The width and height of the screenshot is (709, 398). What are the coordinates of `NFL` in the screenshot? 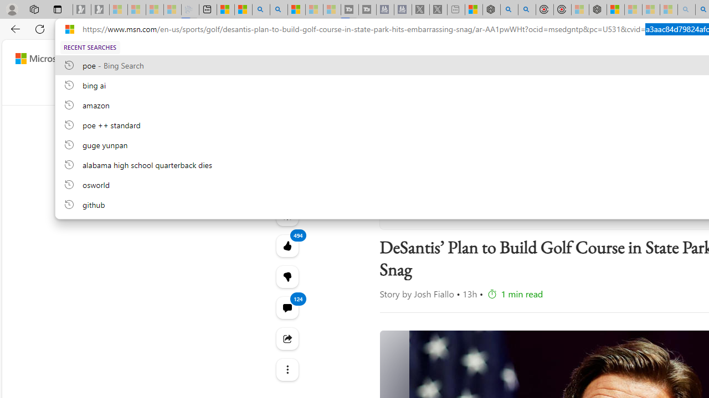 It's located at (443, 90).